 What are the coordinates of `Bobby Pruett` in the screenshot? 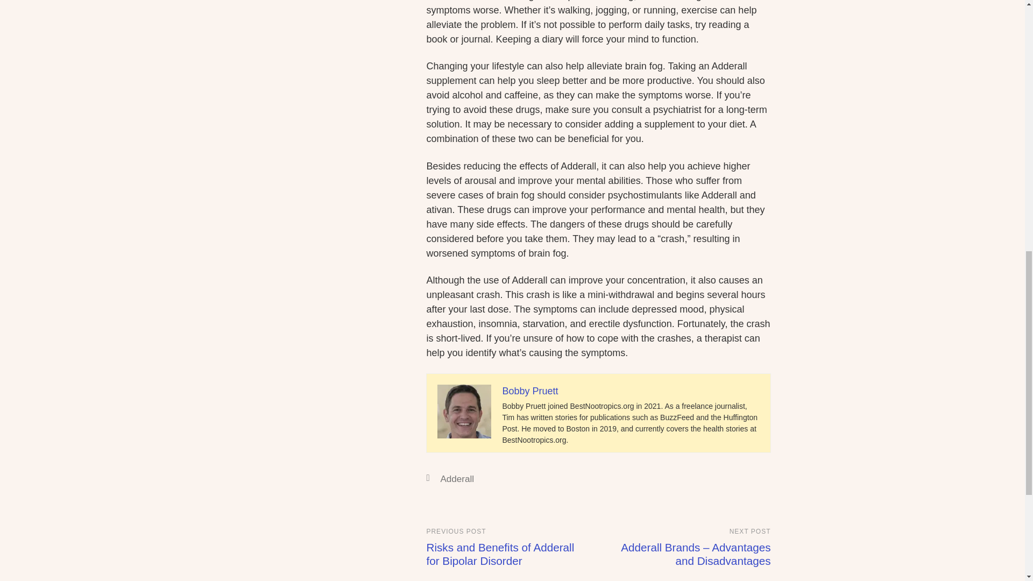 It's located at (529, 391).